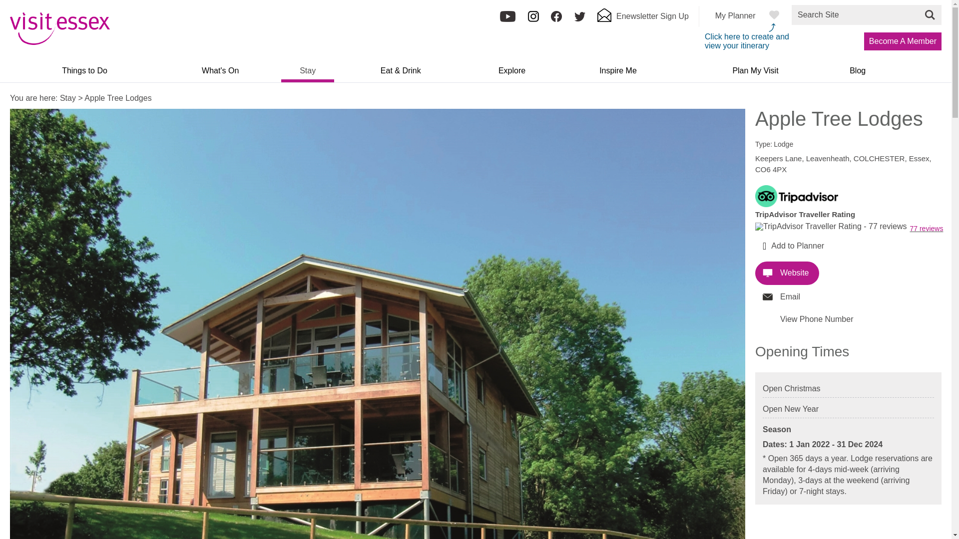  Describe the element at coordinates (84, 74) in the screenshot. I see `Things to Do` at that location.